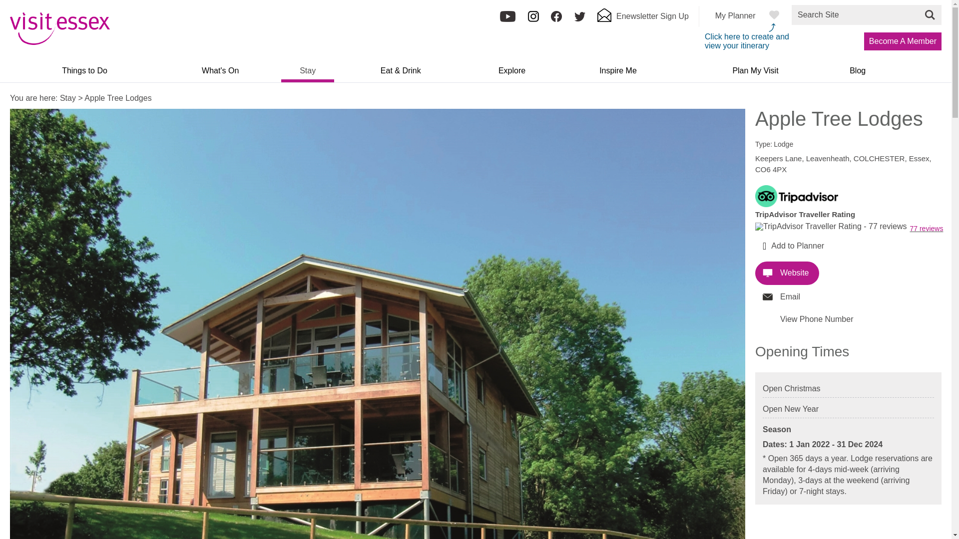  Describe the element at coordinates (84, 74) in the screenshot. I see `Things to Do` at that location.